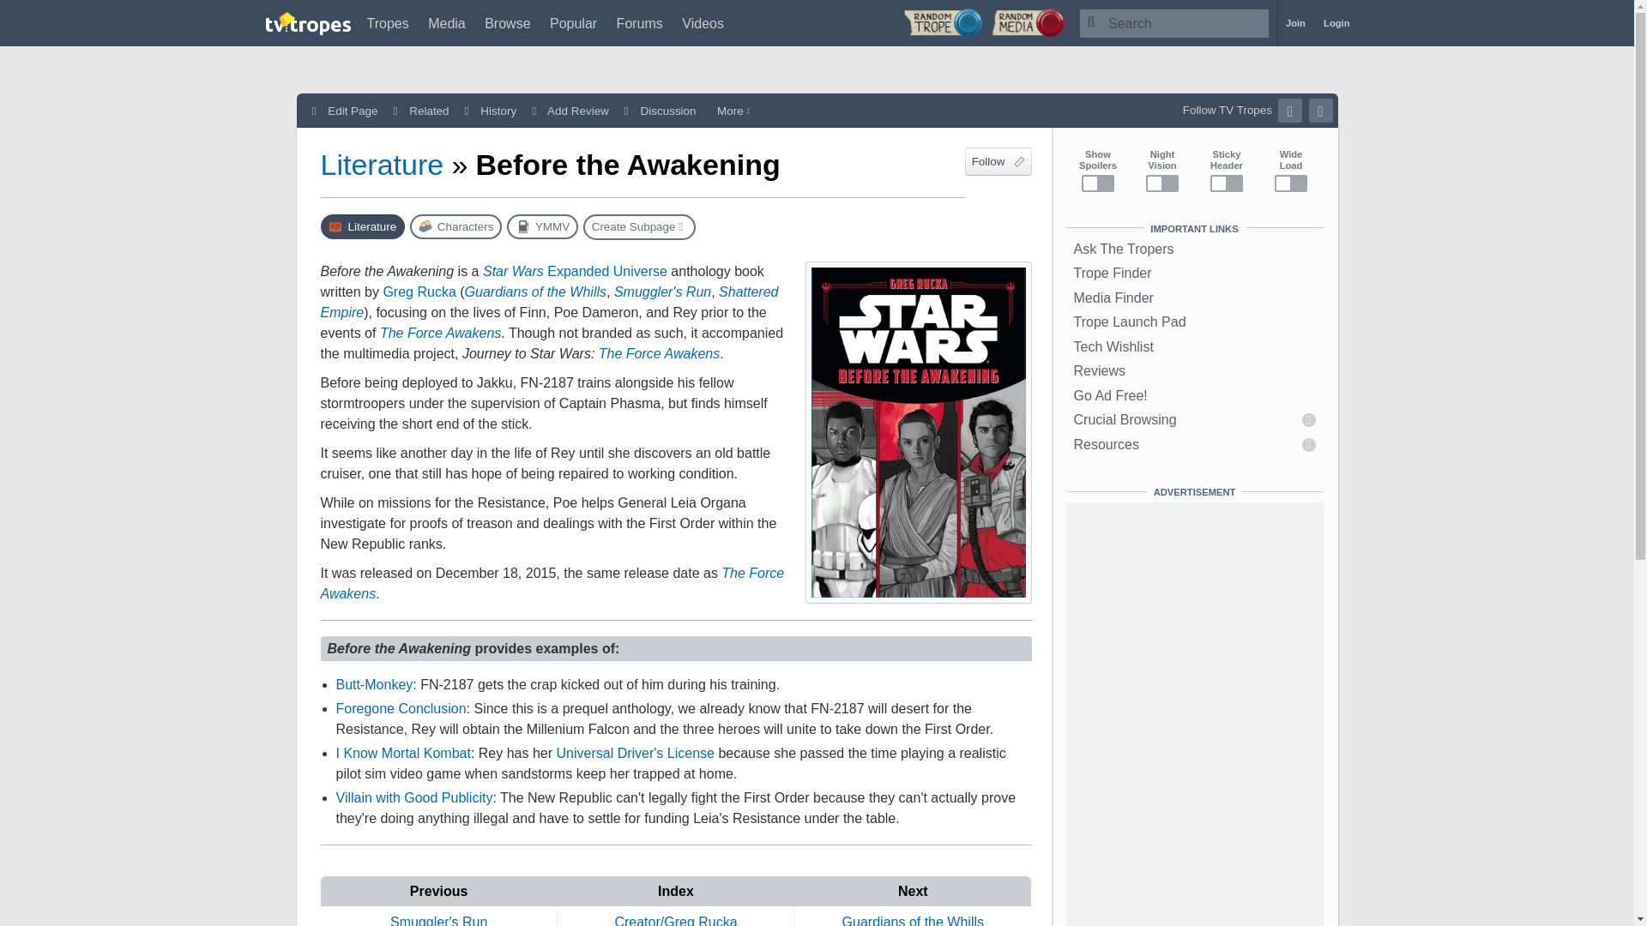 The width and height of the screenshot is (1647, 926). I want to click on Videos, so click(703, 23).